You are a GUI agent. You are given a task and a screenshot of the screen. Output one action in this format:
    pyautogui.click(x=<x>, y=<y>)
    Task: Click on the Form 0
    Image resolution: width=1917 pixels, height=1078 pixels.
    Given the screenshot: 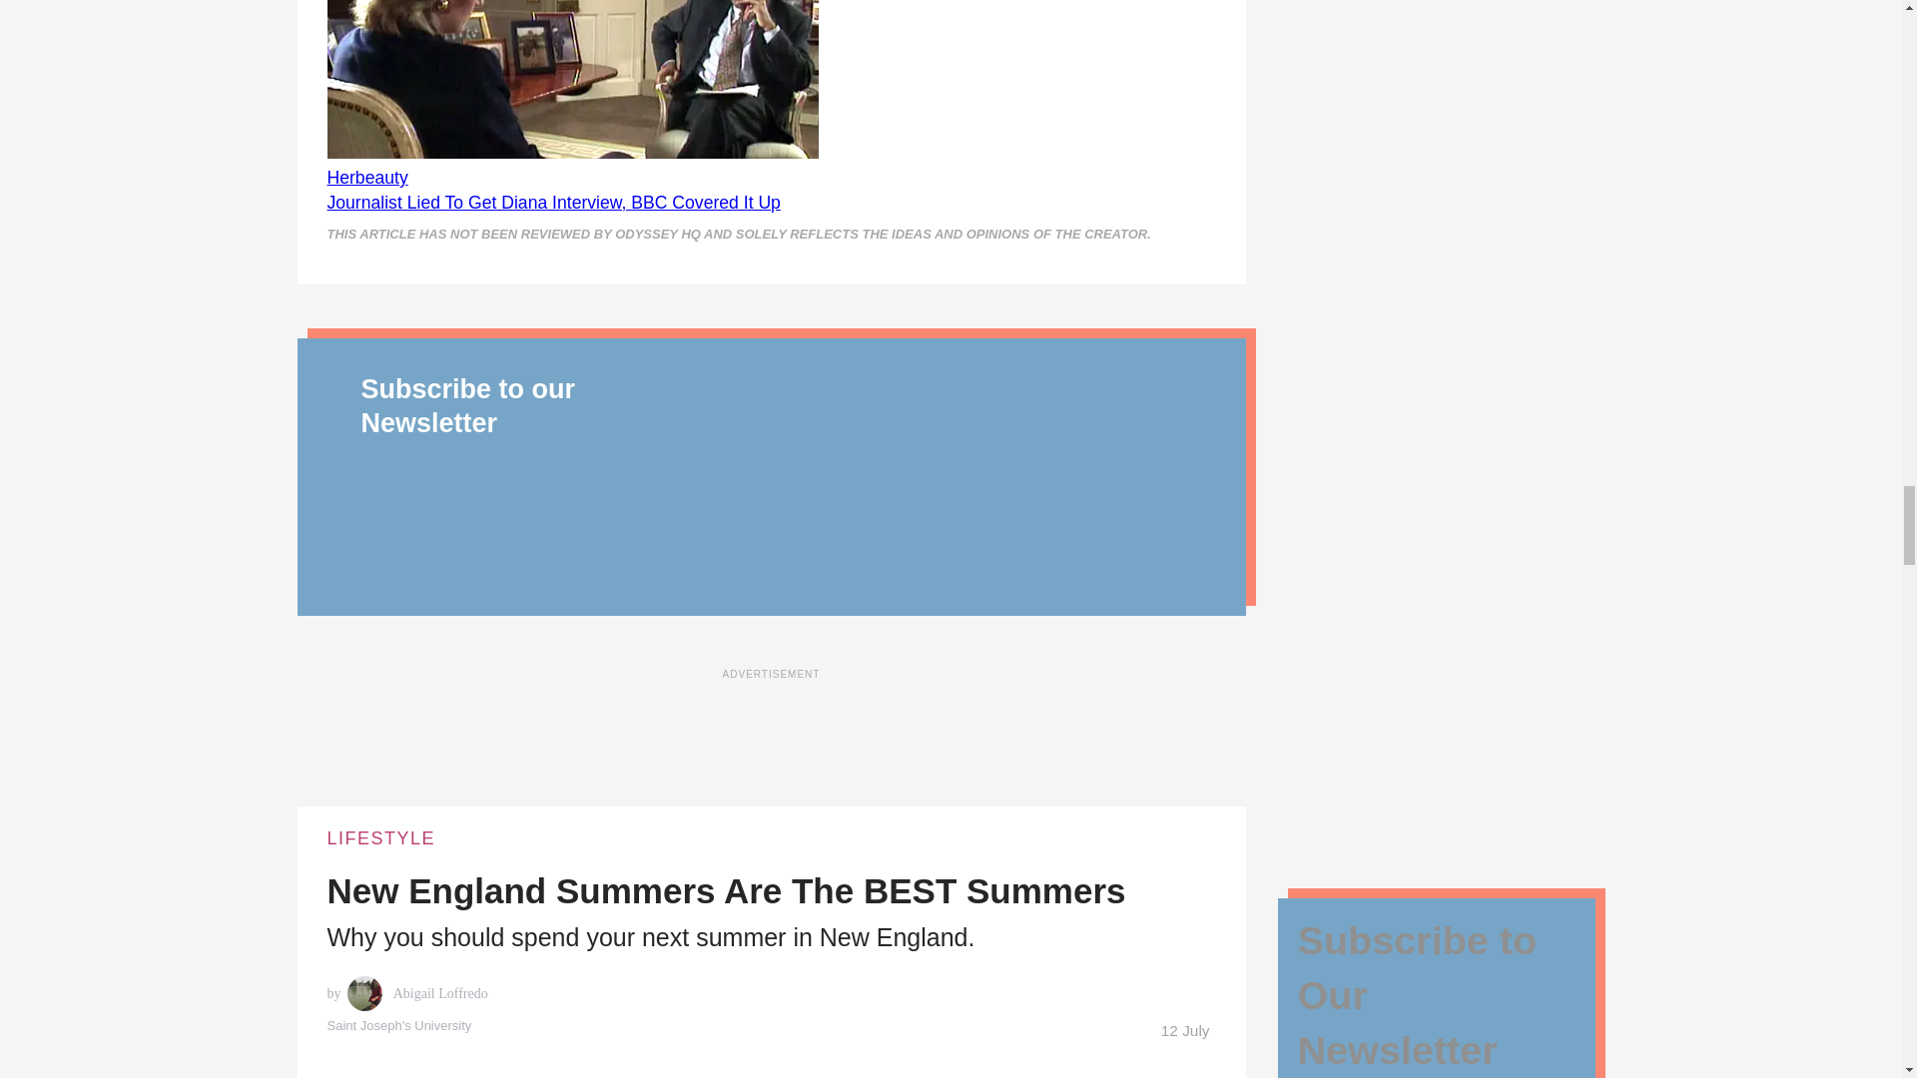 What is the action you would take?
    pyautogui.click(x=940, y=482)
    